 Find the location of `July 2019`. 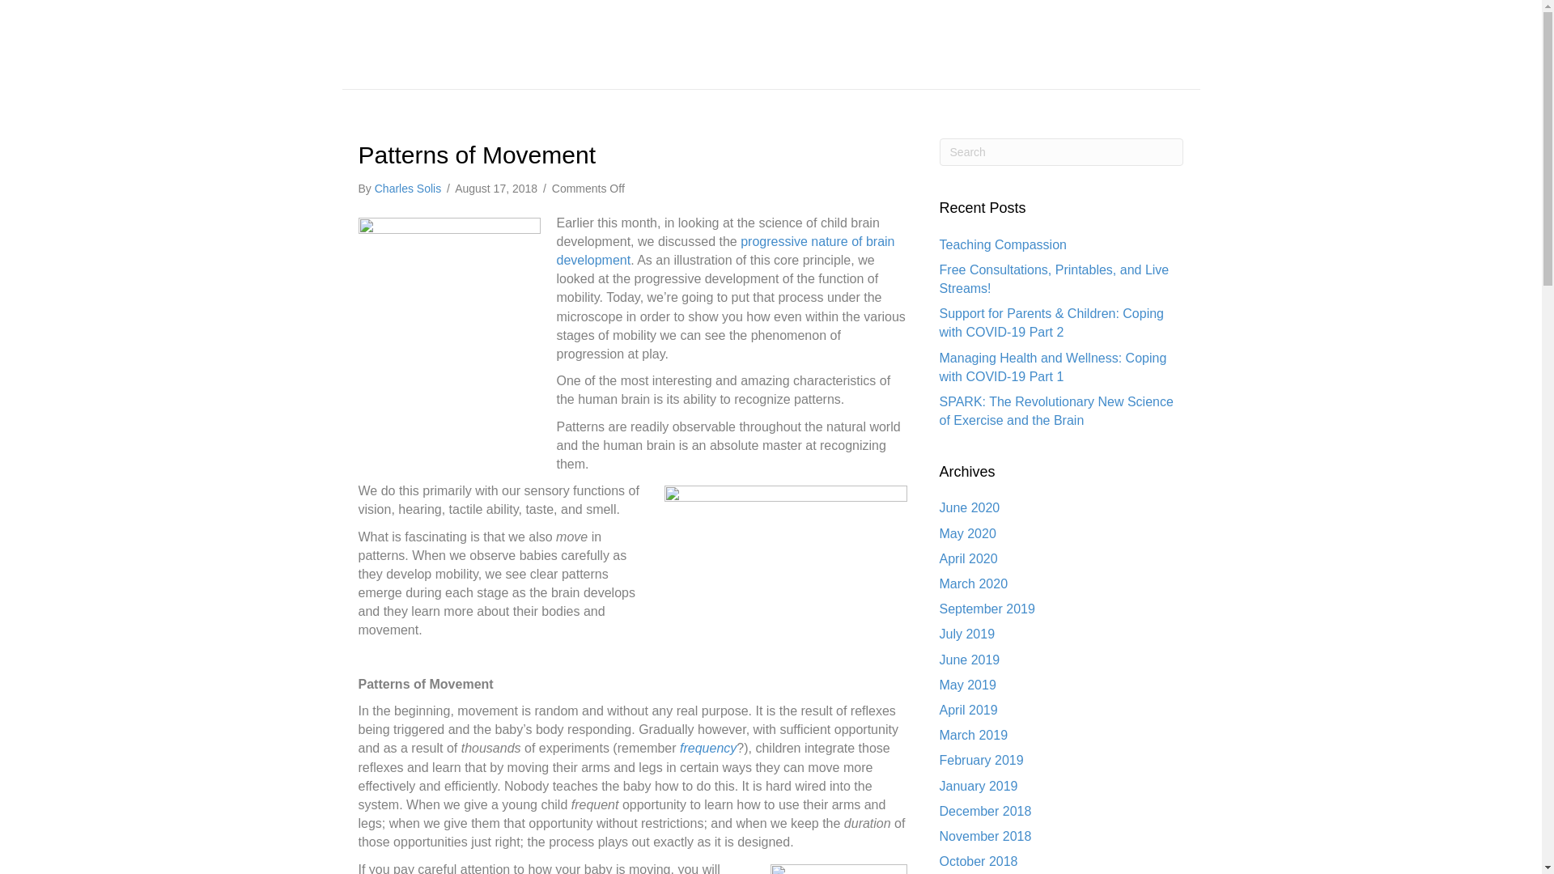

July 2019 is located at coordinates (968, 634).